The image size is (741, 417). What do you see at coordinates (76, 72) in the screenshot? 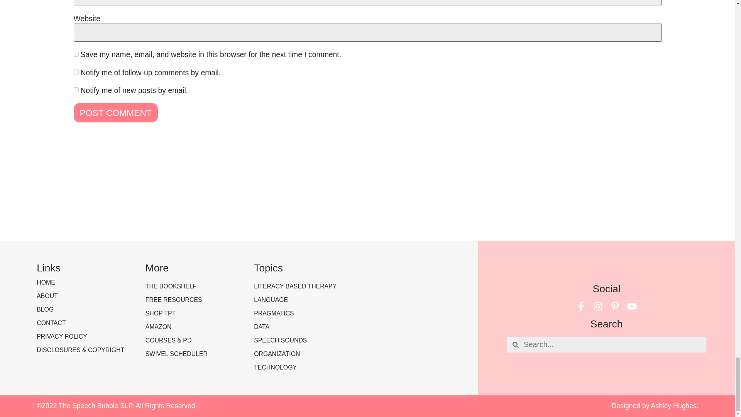
I see `subscribe` at bounding box center [76, 72].